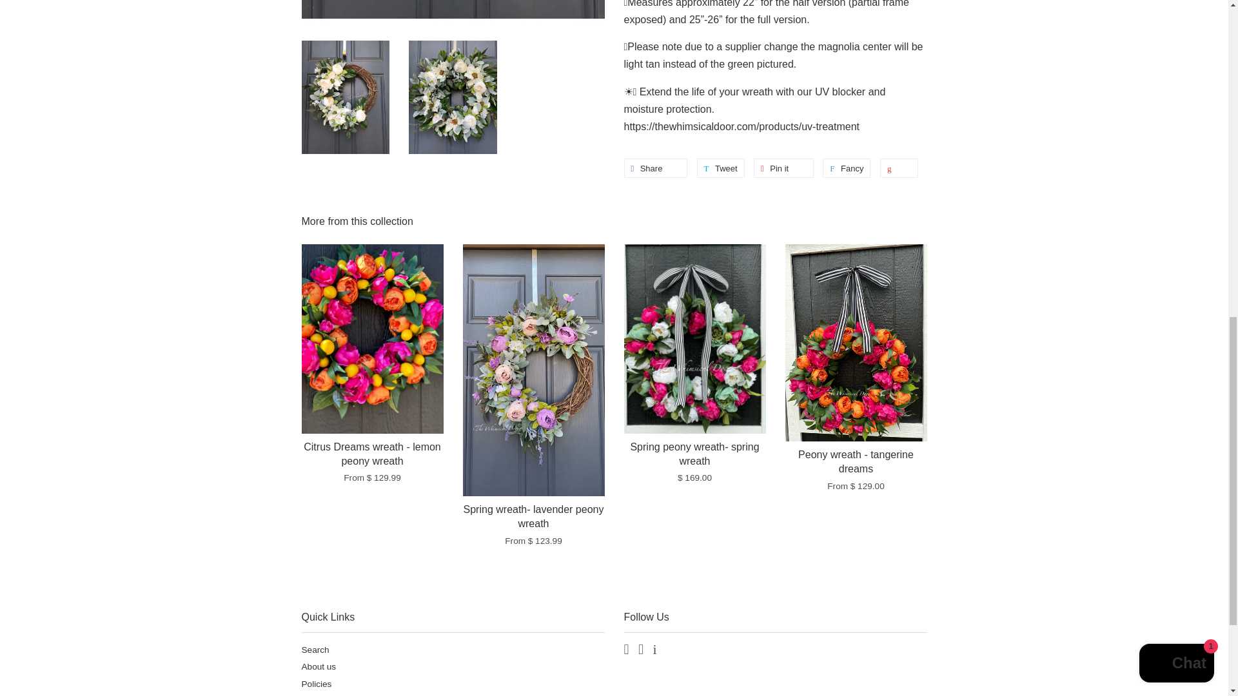 Image resolution: width=1238 pixels, height=696 pixels. I want to click on Tweet, so click(721, 168).